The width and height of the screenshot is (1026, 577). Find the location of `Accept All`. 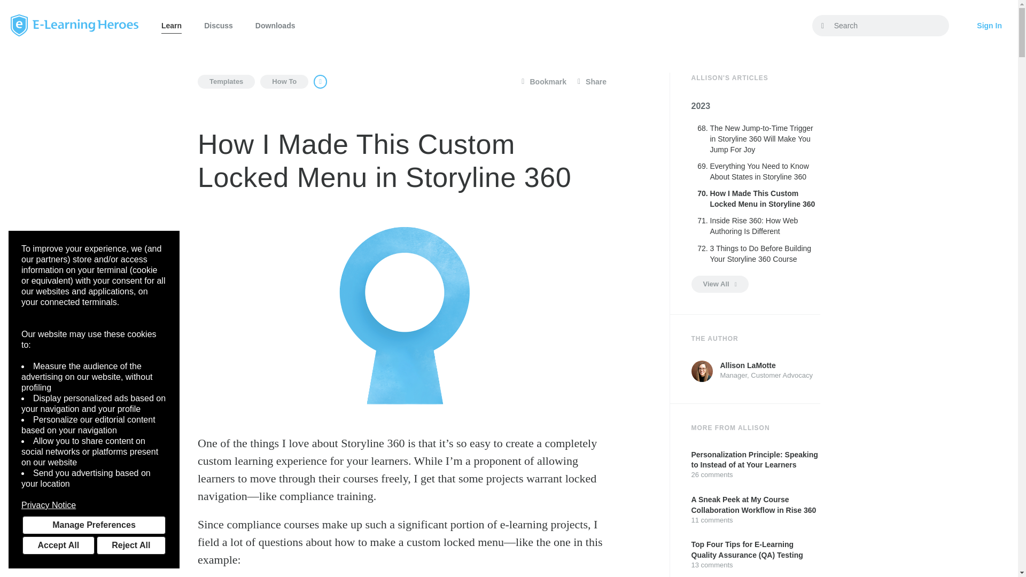

Accept All is located at coordinates (58, 545).